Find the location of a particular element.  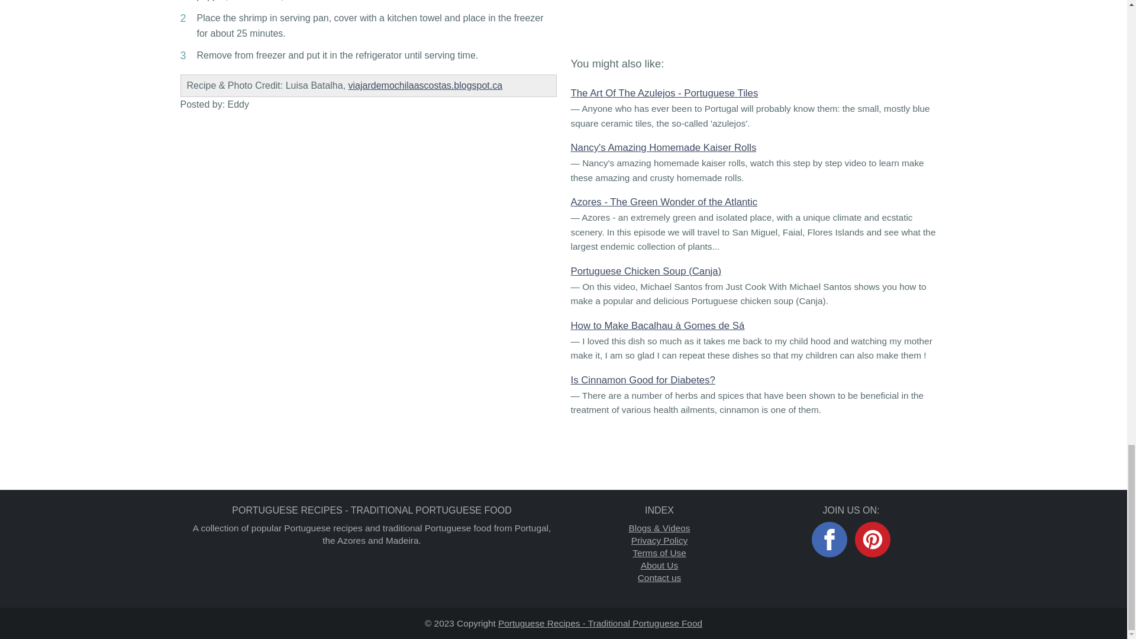

Terms of Use is located at coordinates (659, 553).